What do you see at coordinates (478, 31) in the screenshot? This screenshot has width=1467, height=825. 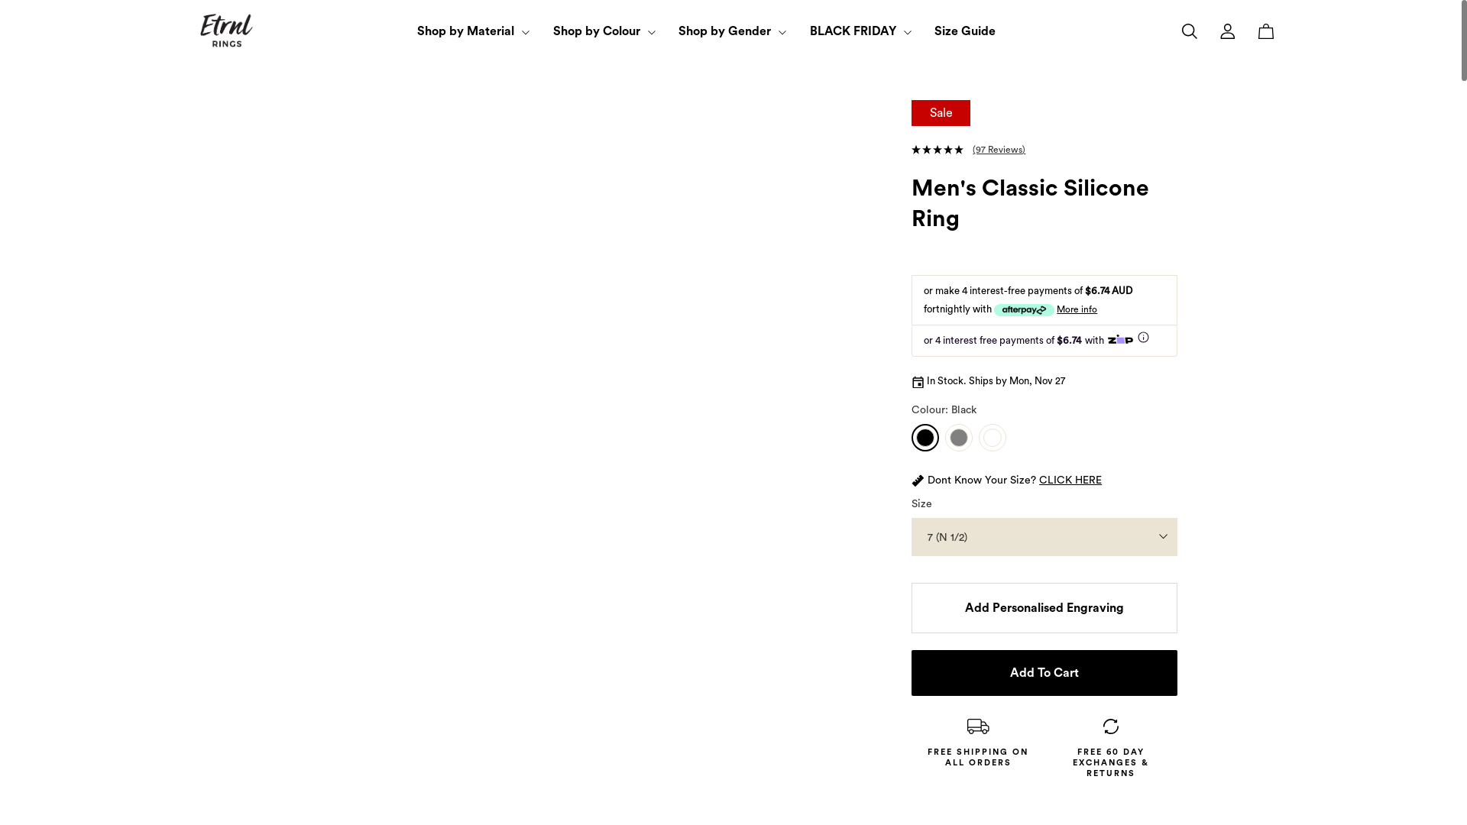 I see `Shop by Material` at bounding box center [478, 31].